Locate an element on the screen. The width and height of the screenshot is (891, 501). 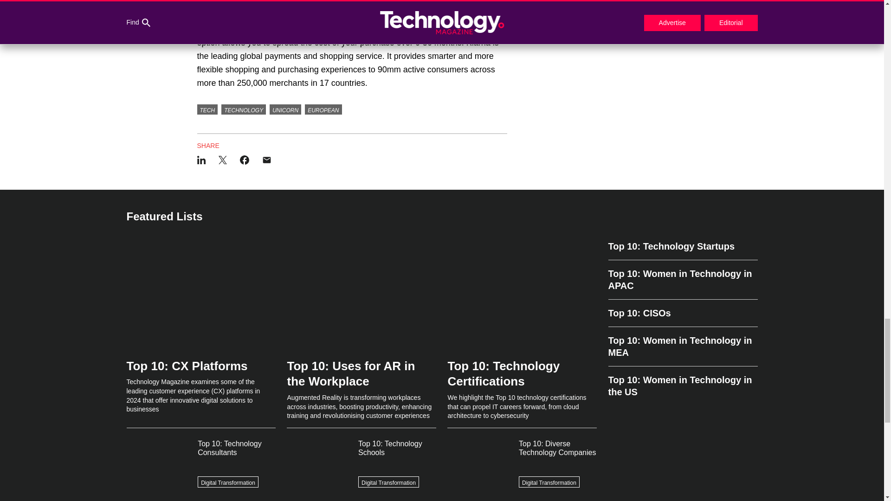
TECH is located at coordinates (207, 109).